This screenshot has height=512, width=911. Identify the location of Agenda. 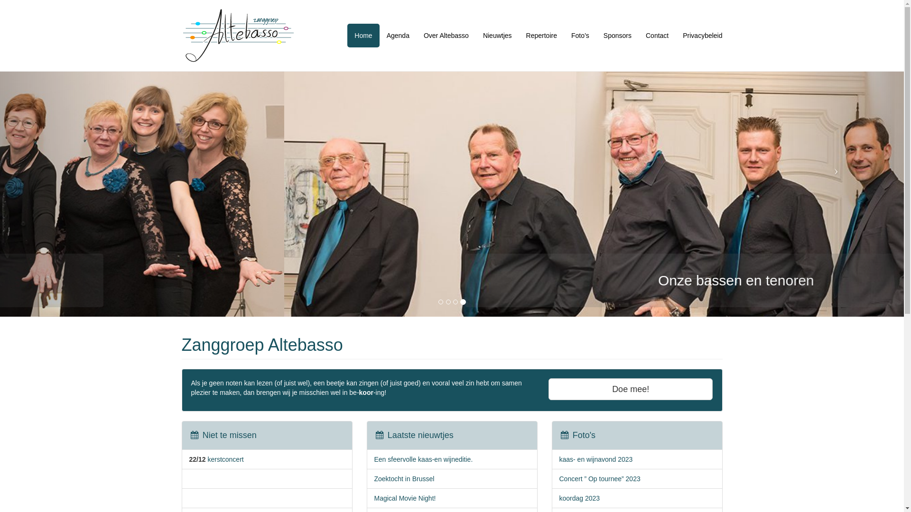
(398, 36).